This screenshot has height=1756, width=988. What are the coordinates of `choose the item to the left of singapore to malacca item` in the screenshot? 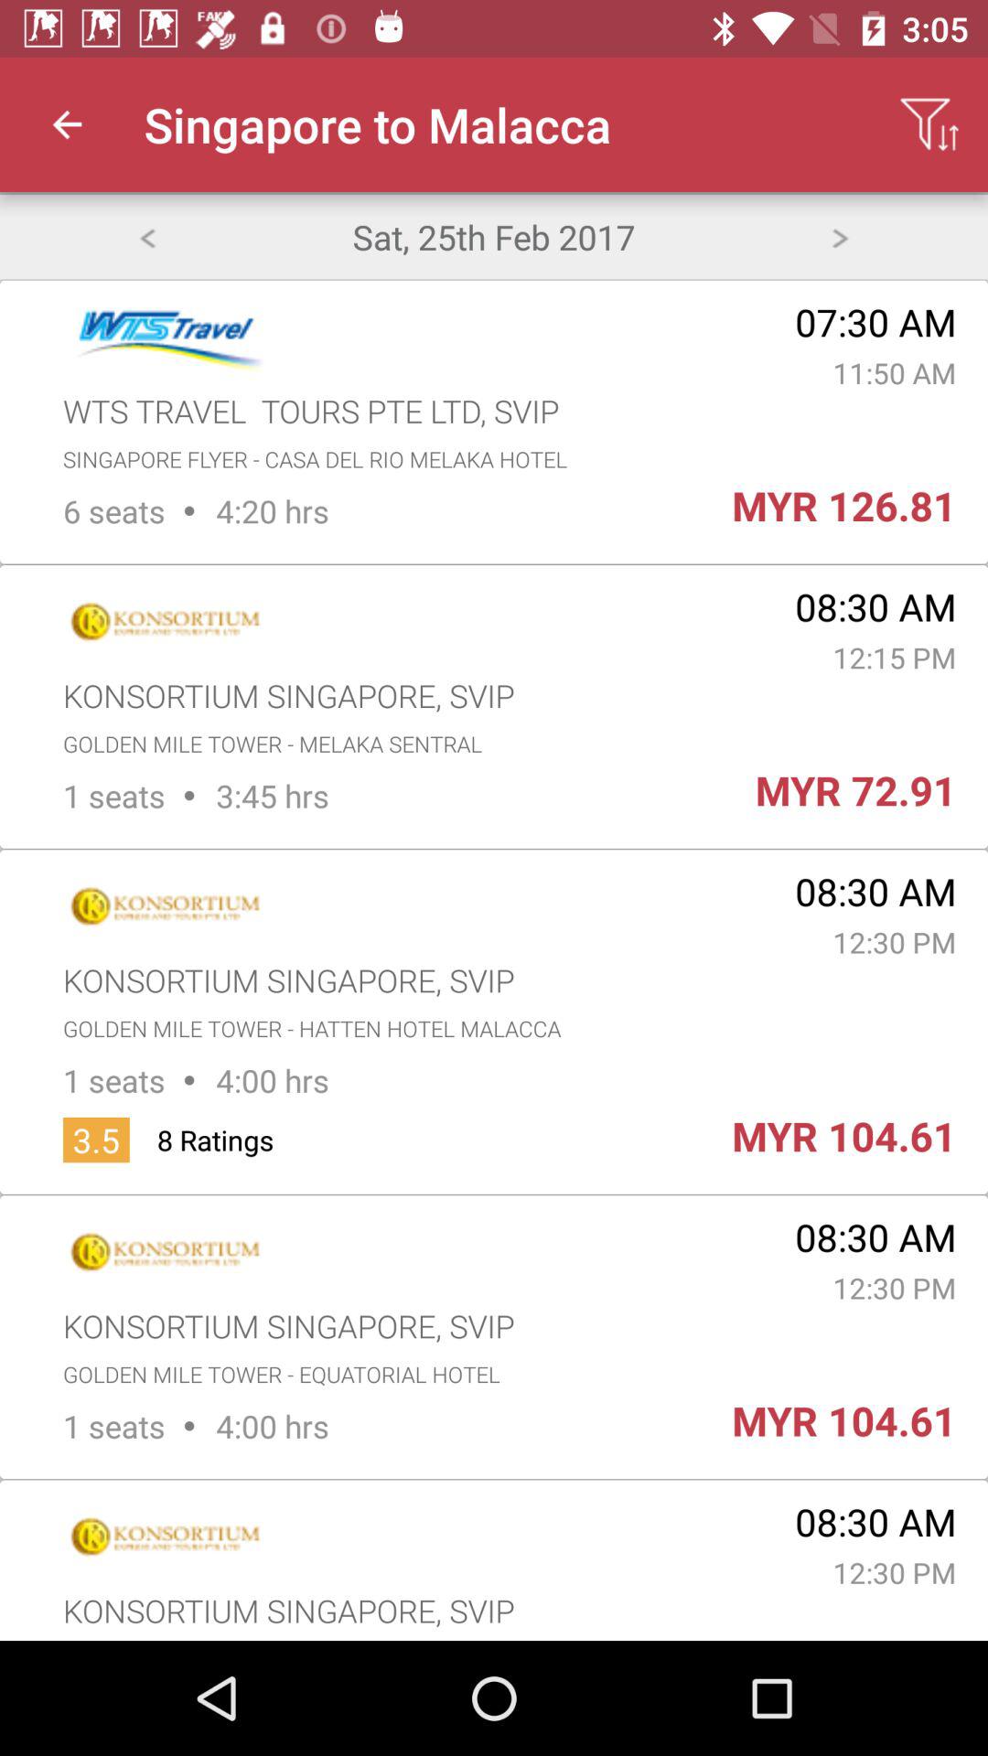 It's located at (67, 124).